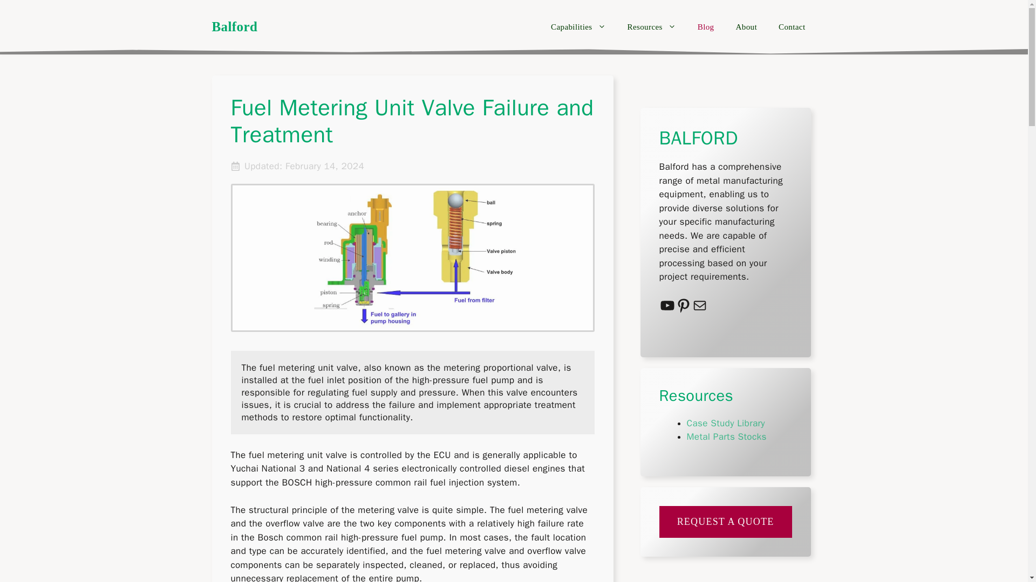 Image resolution: width=1036 pixels, height=582 pixels. What do you see at coordinates (792, 27) in the screenshot?
I see `Contact` at bounding box center [792, 27].